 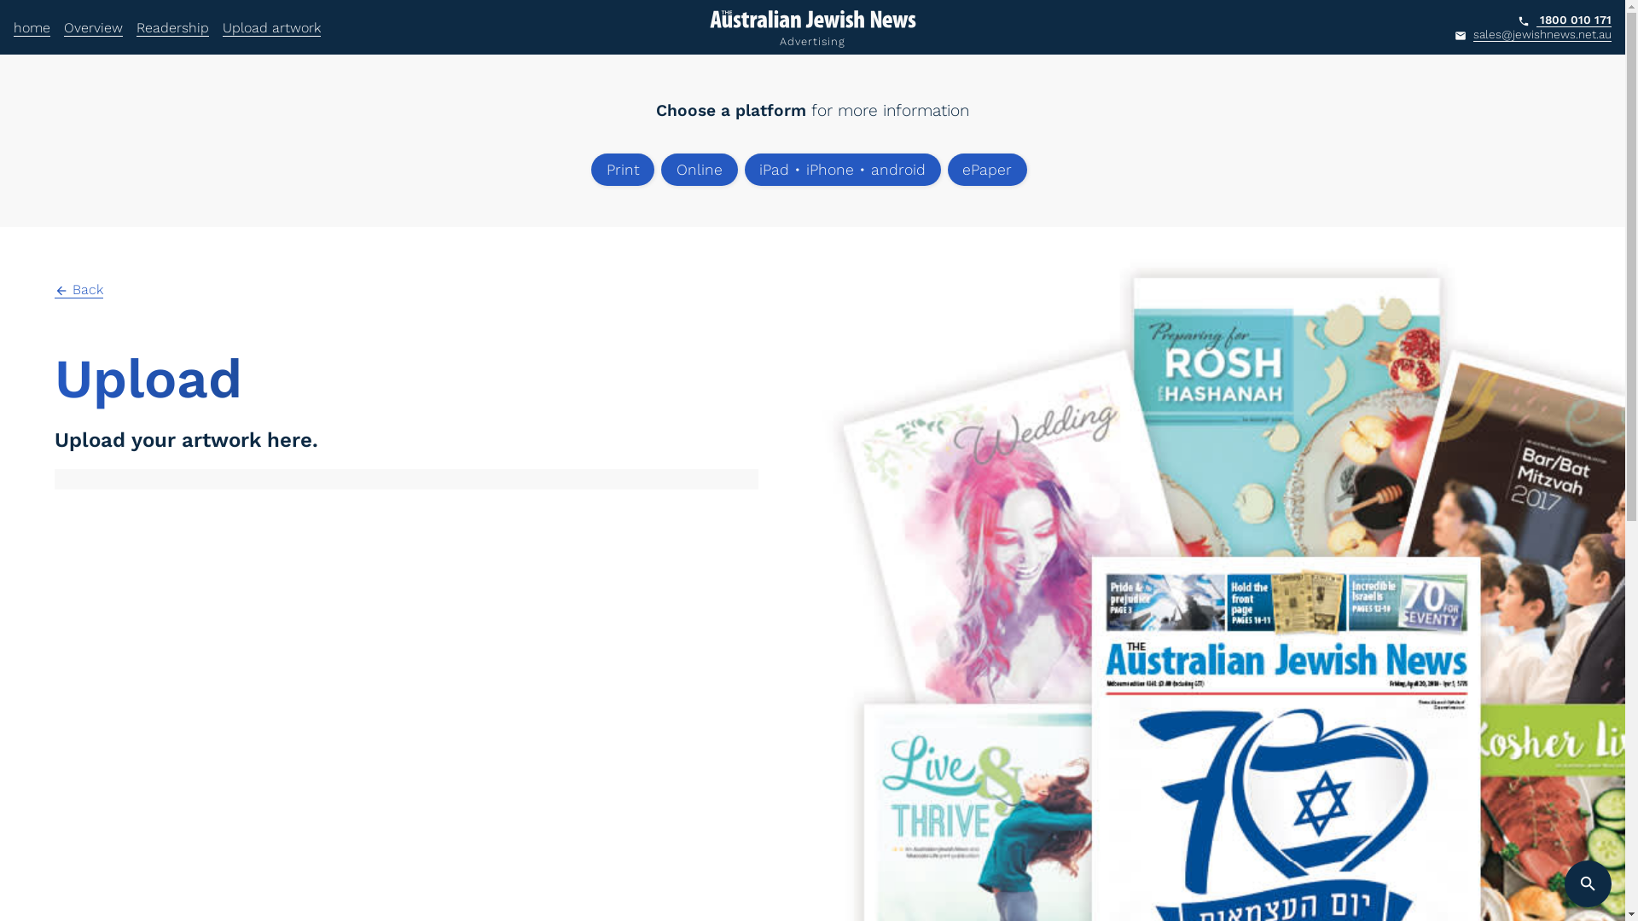 What do you see at coordinates (116, 762) in the screenshot?
I see `jewishnews.net.au` at bounding box center [116, 762].